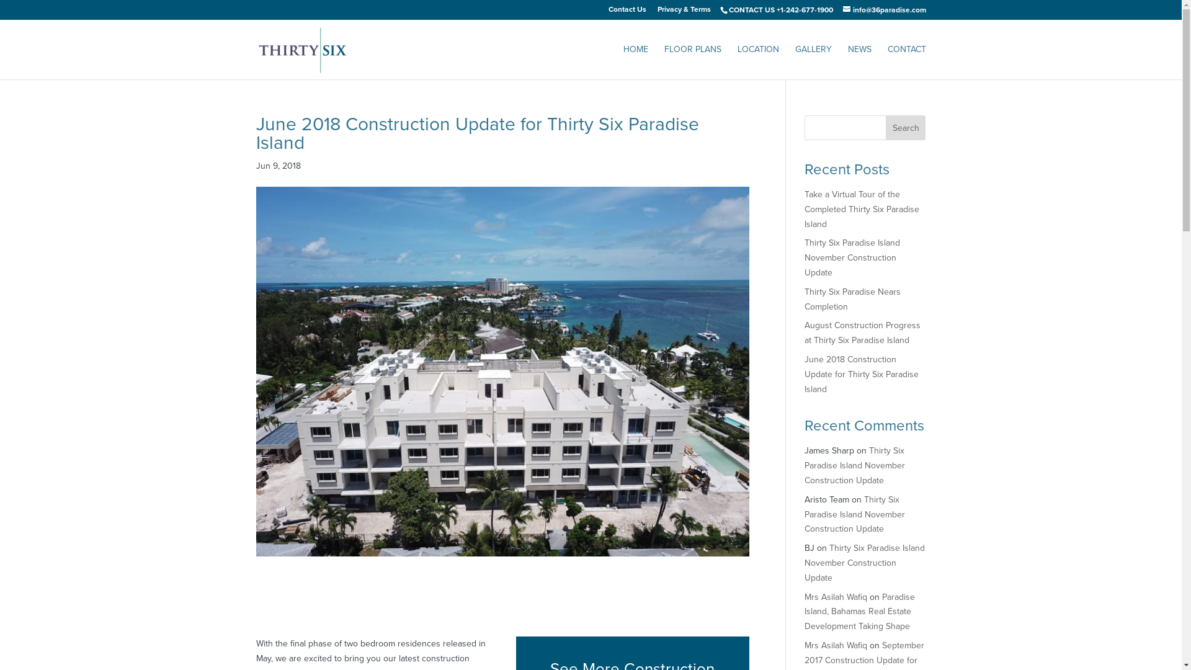  Describe the element at coordinates (635, 62) in the screenshot. I see `HOME` at that location.